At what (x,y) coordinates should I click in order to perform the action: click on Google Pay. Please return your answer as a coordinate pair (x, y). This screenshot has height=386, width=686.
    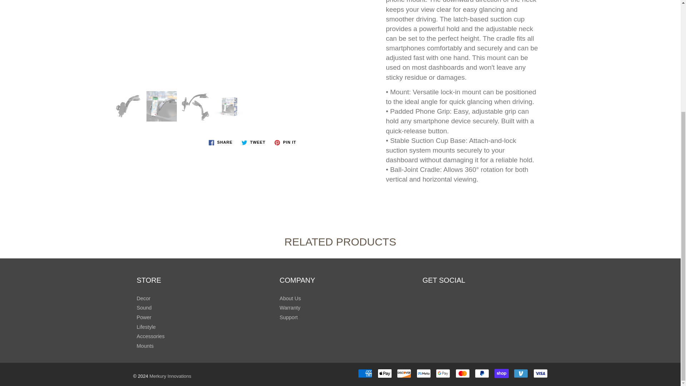
    Looking at the image, I should click on (443, 373).